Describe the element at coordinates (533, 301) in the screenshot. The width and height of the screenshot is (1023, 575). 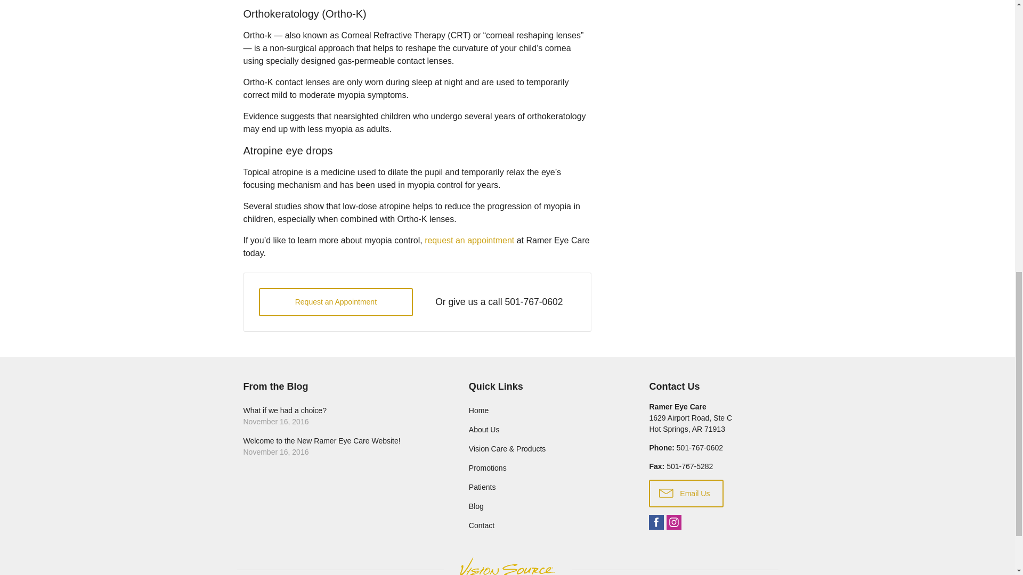
I see `501-767-0602` at that location.